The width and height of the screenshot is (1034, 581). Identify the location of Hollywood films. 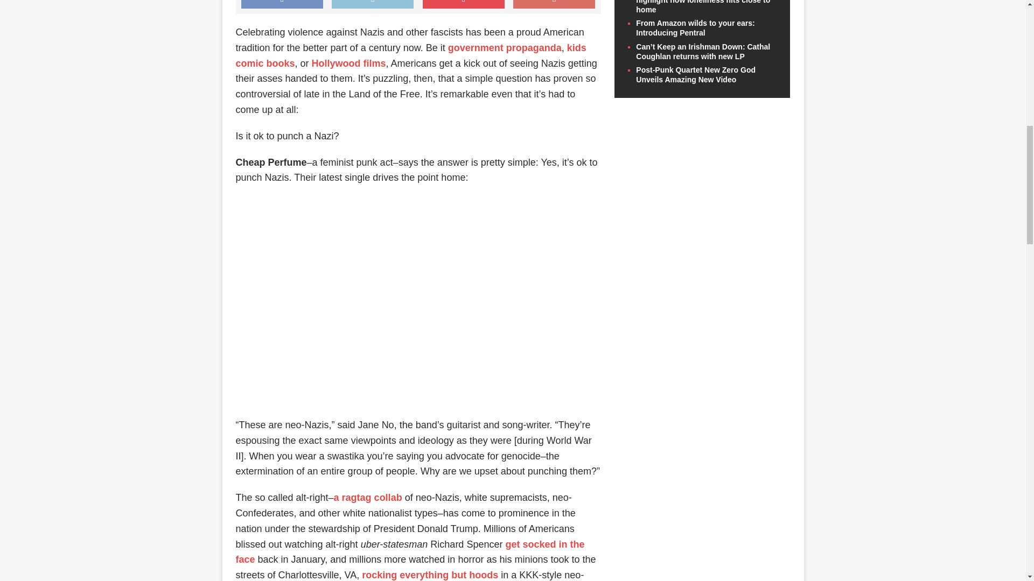
(349, 63).